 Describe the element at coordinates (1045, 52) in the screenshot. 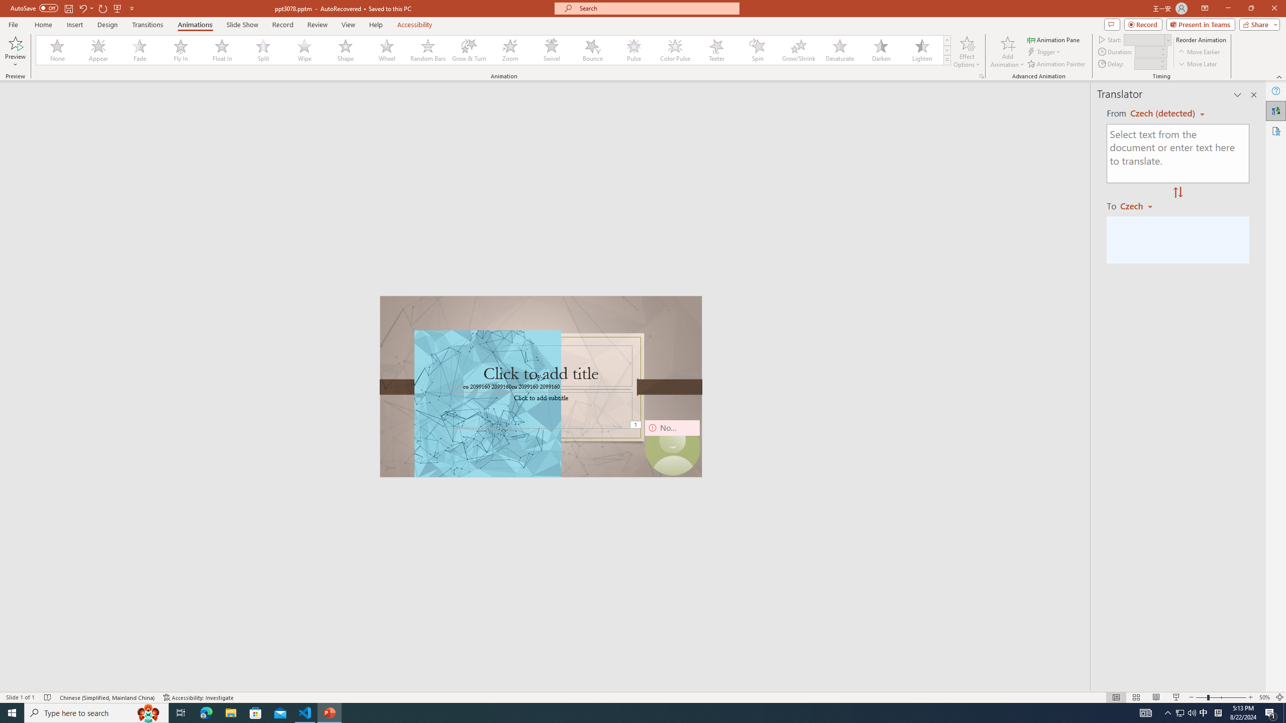

I see `Trigger` at that location.